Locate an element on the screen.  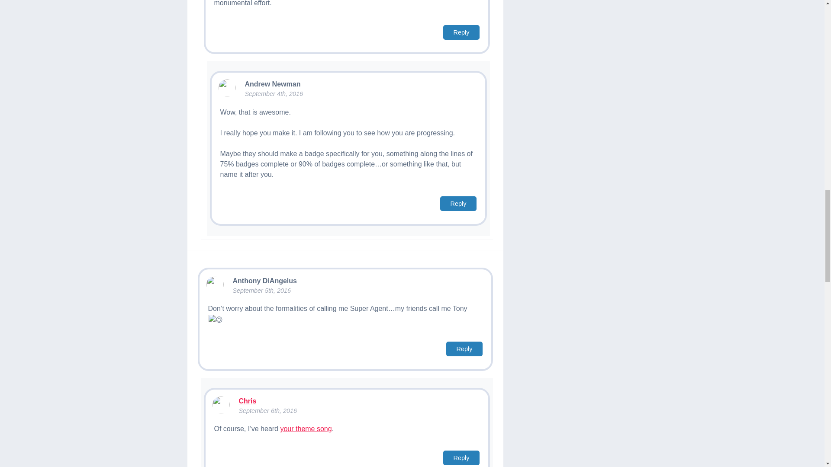
Reply is located at coordinates (461, 32).